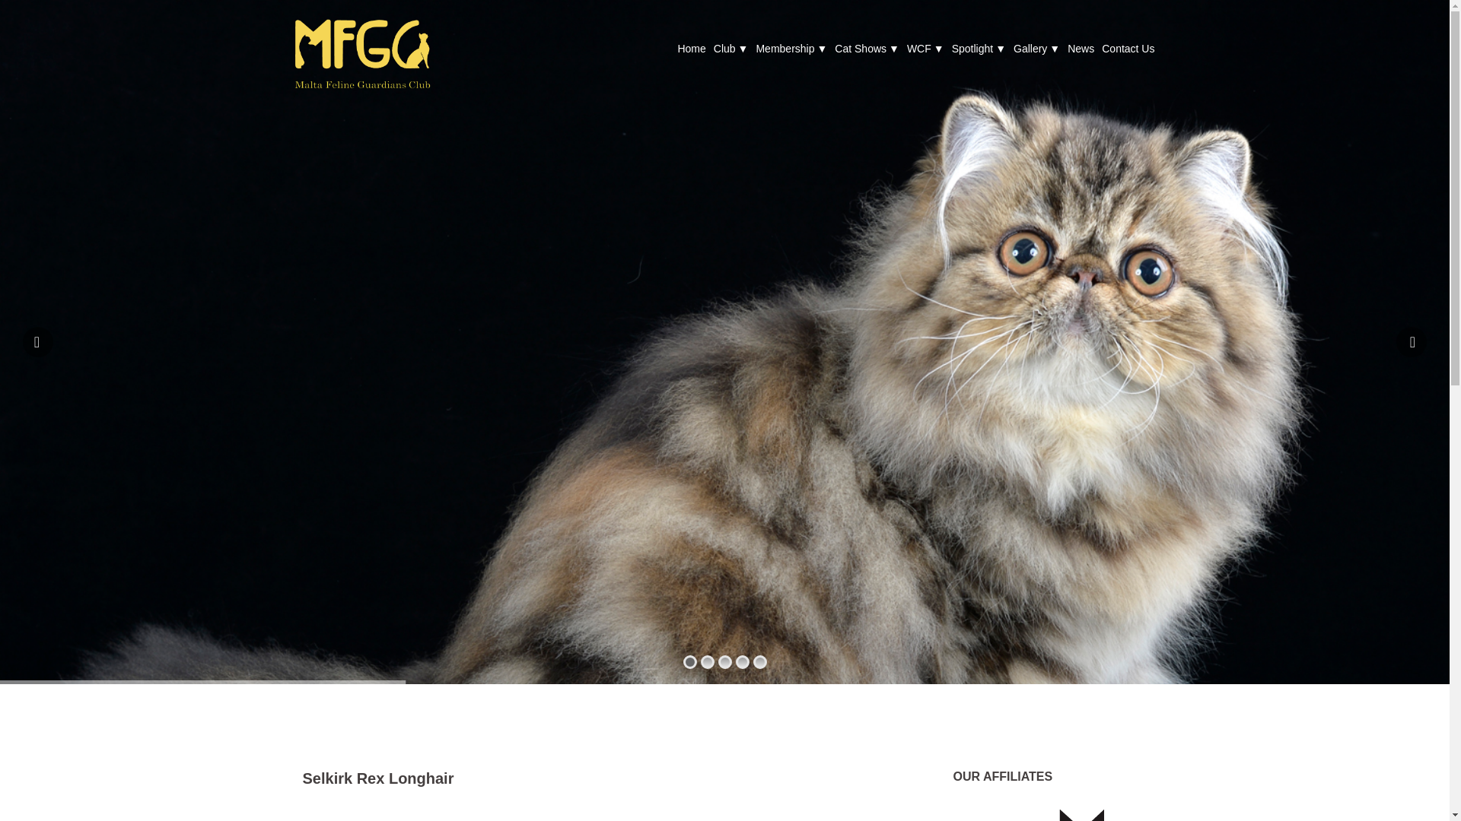  Describe the element at coordinates (867, 48) in the screenshot. I see `Cat Shows` at that location.